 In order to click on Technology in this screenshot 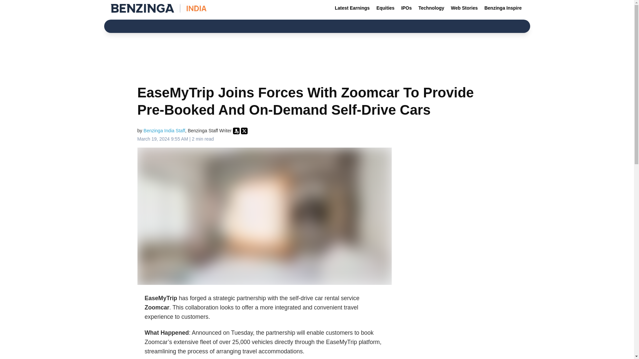, I will do `click(431, 8)`.